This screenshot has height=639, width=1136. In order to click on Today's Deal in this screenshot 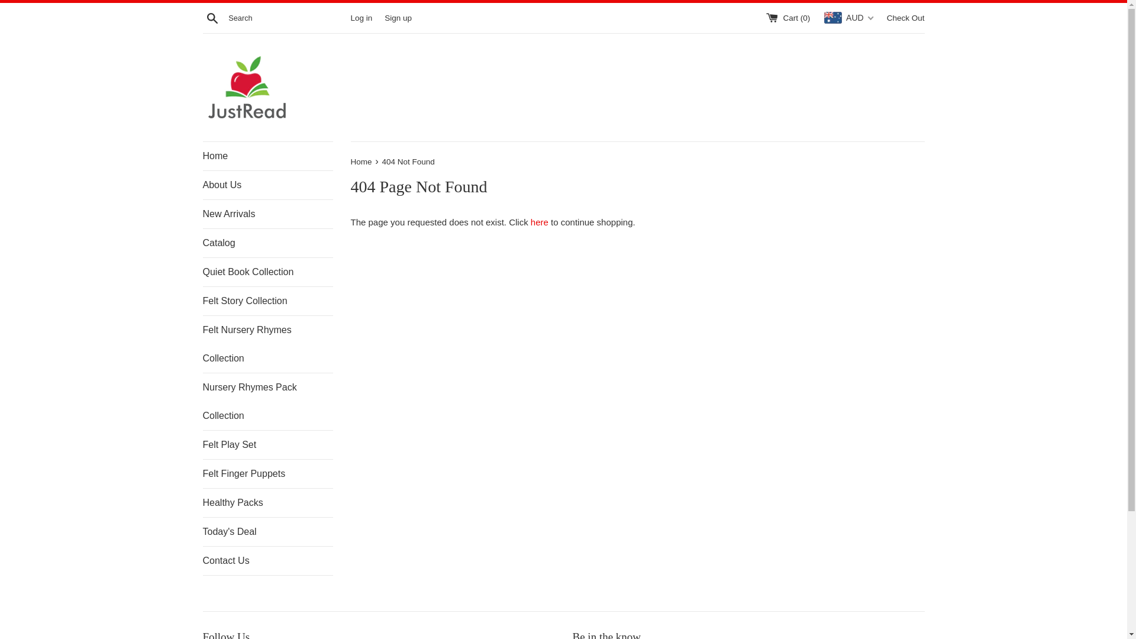, I will do `click(267, 532)`.